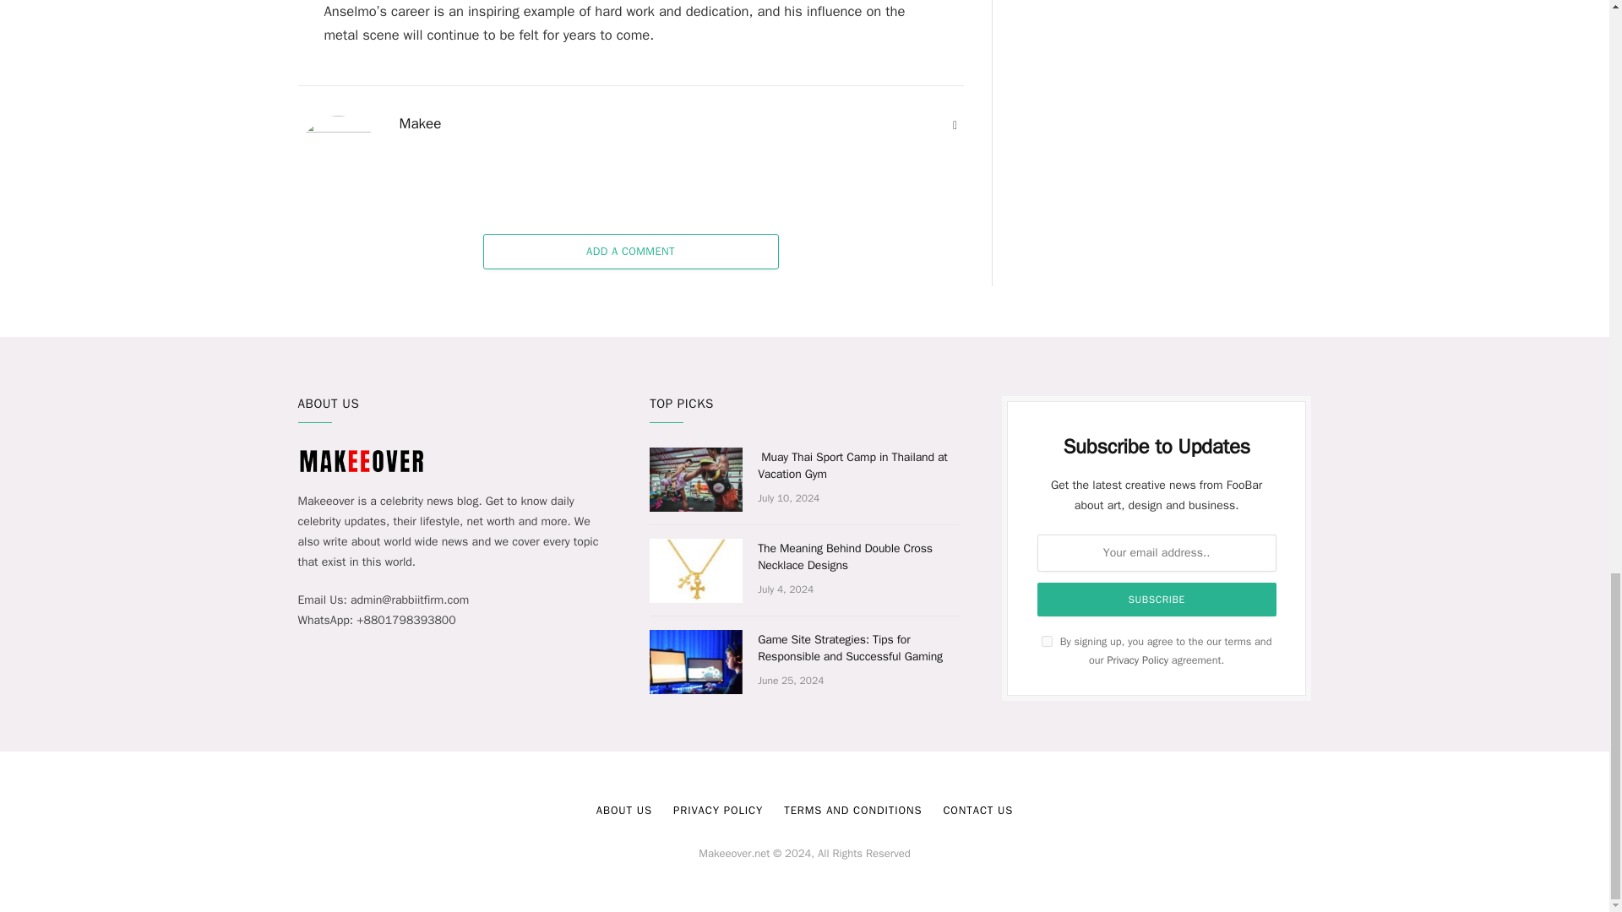 This screenshot has height=912, width=1622. I want to click on on, so click(1047, 640).